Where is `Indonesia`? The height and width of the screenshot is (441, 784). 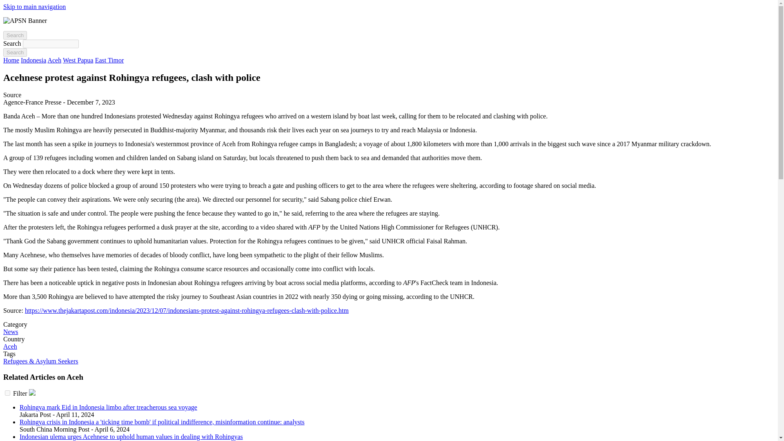 Indonesia is located at coordinates (33, 60).